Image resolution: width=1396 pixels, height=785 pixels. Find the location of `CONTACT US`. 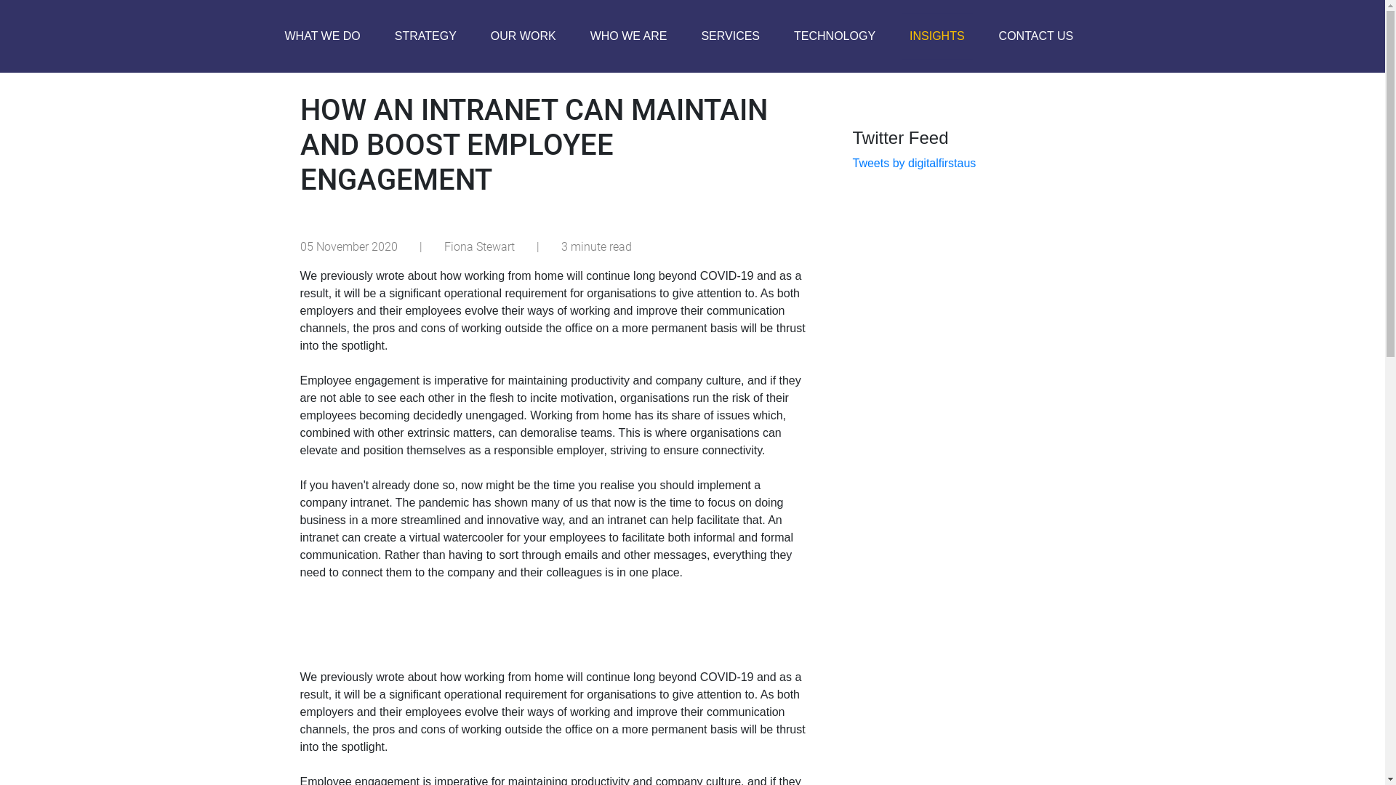

CONTACT US is located at coordinates (1037, 36).